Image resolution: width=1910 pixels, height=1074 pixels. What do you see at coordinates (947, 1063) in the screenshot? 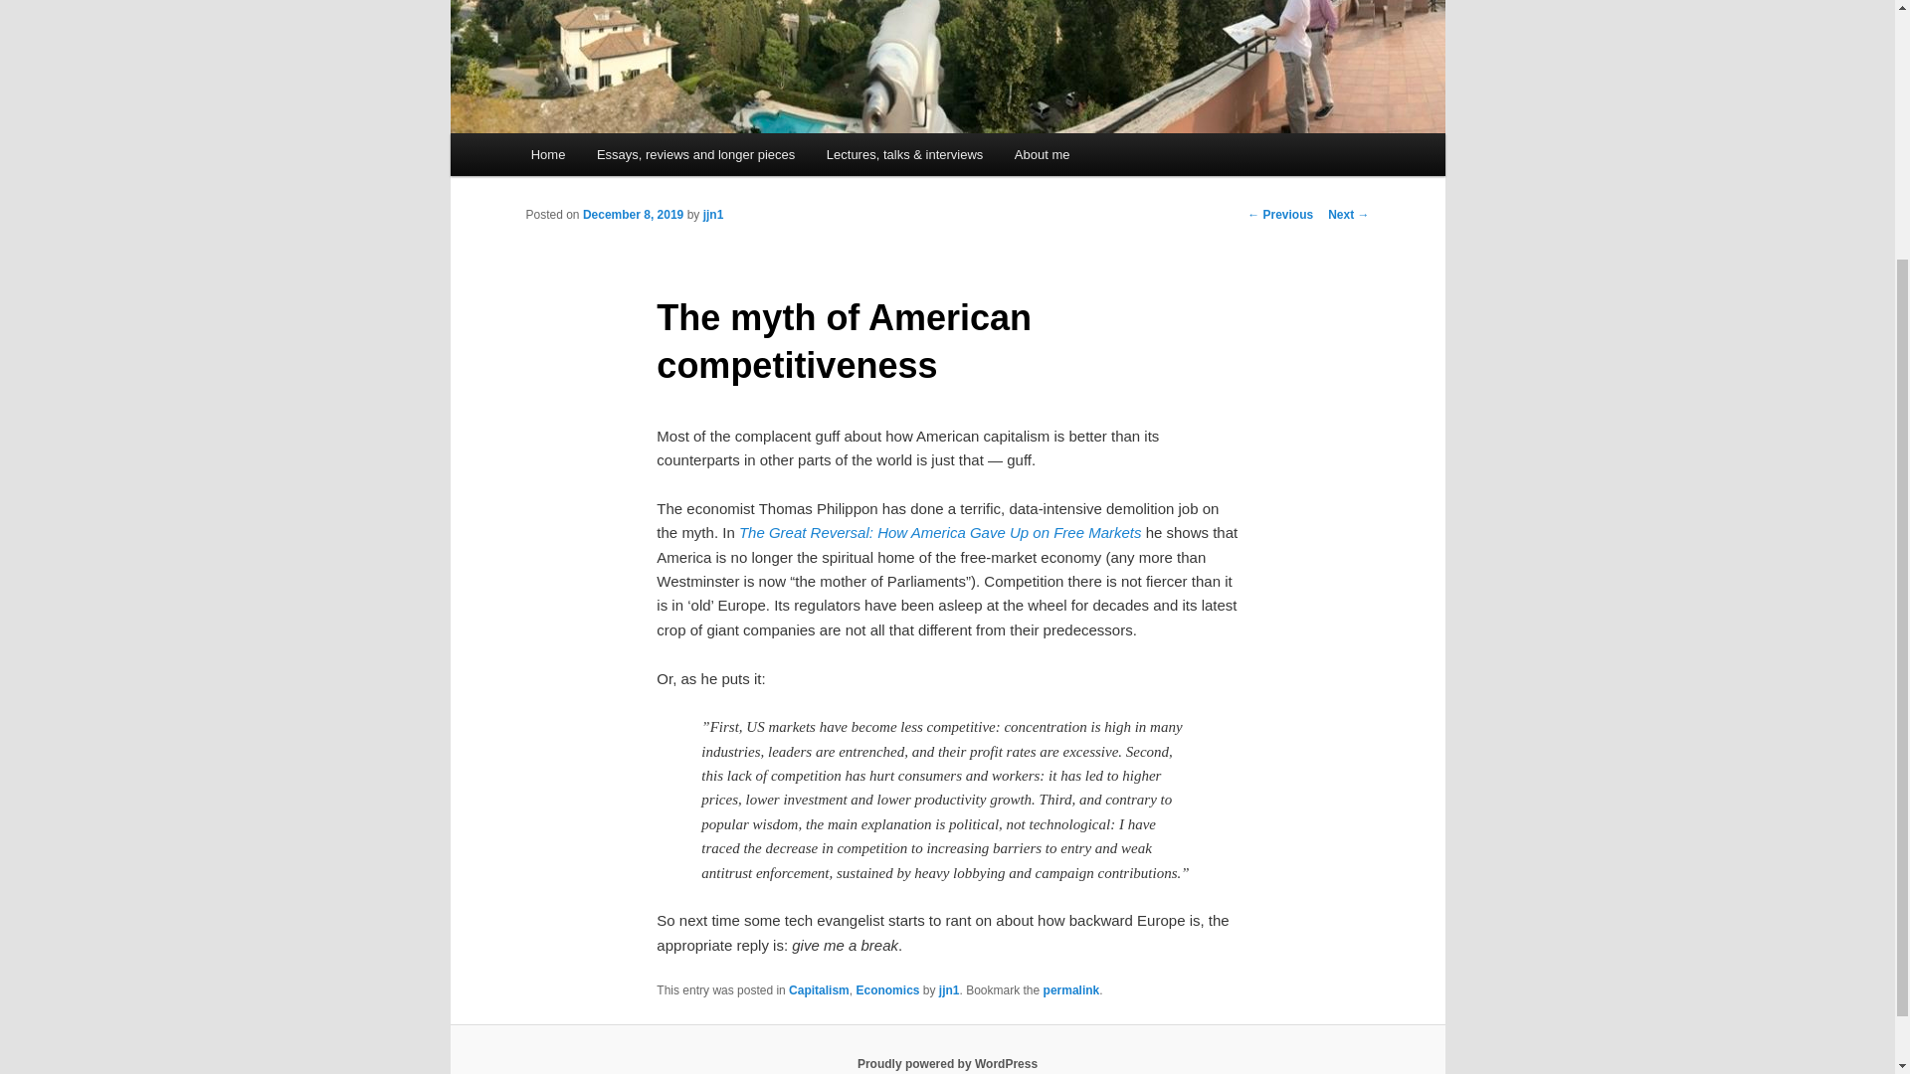
I see `Semantic Personal Publishing Platform` at bounding box center [947, 1063].